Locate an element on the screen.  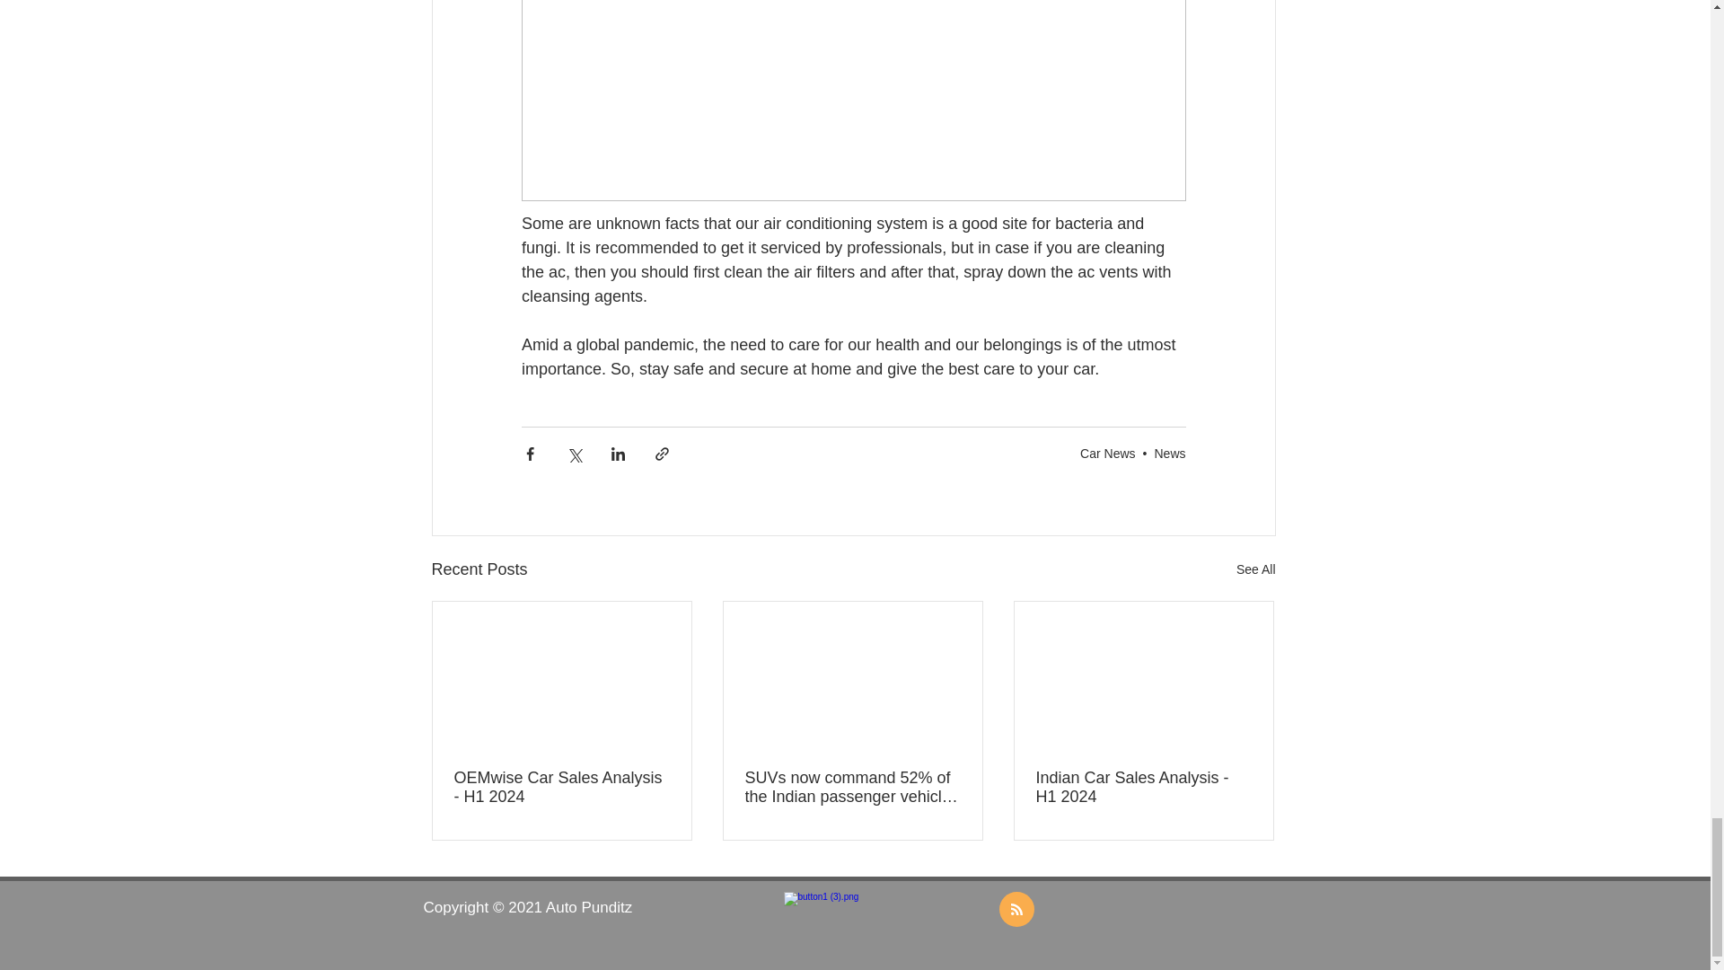
Car News is located at coordinates (1107, 453).